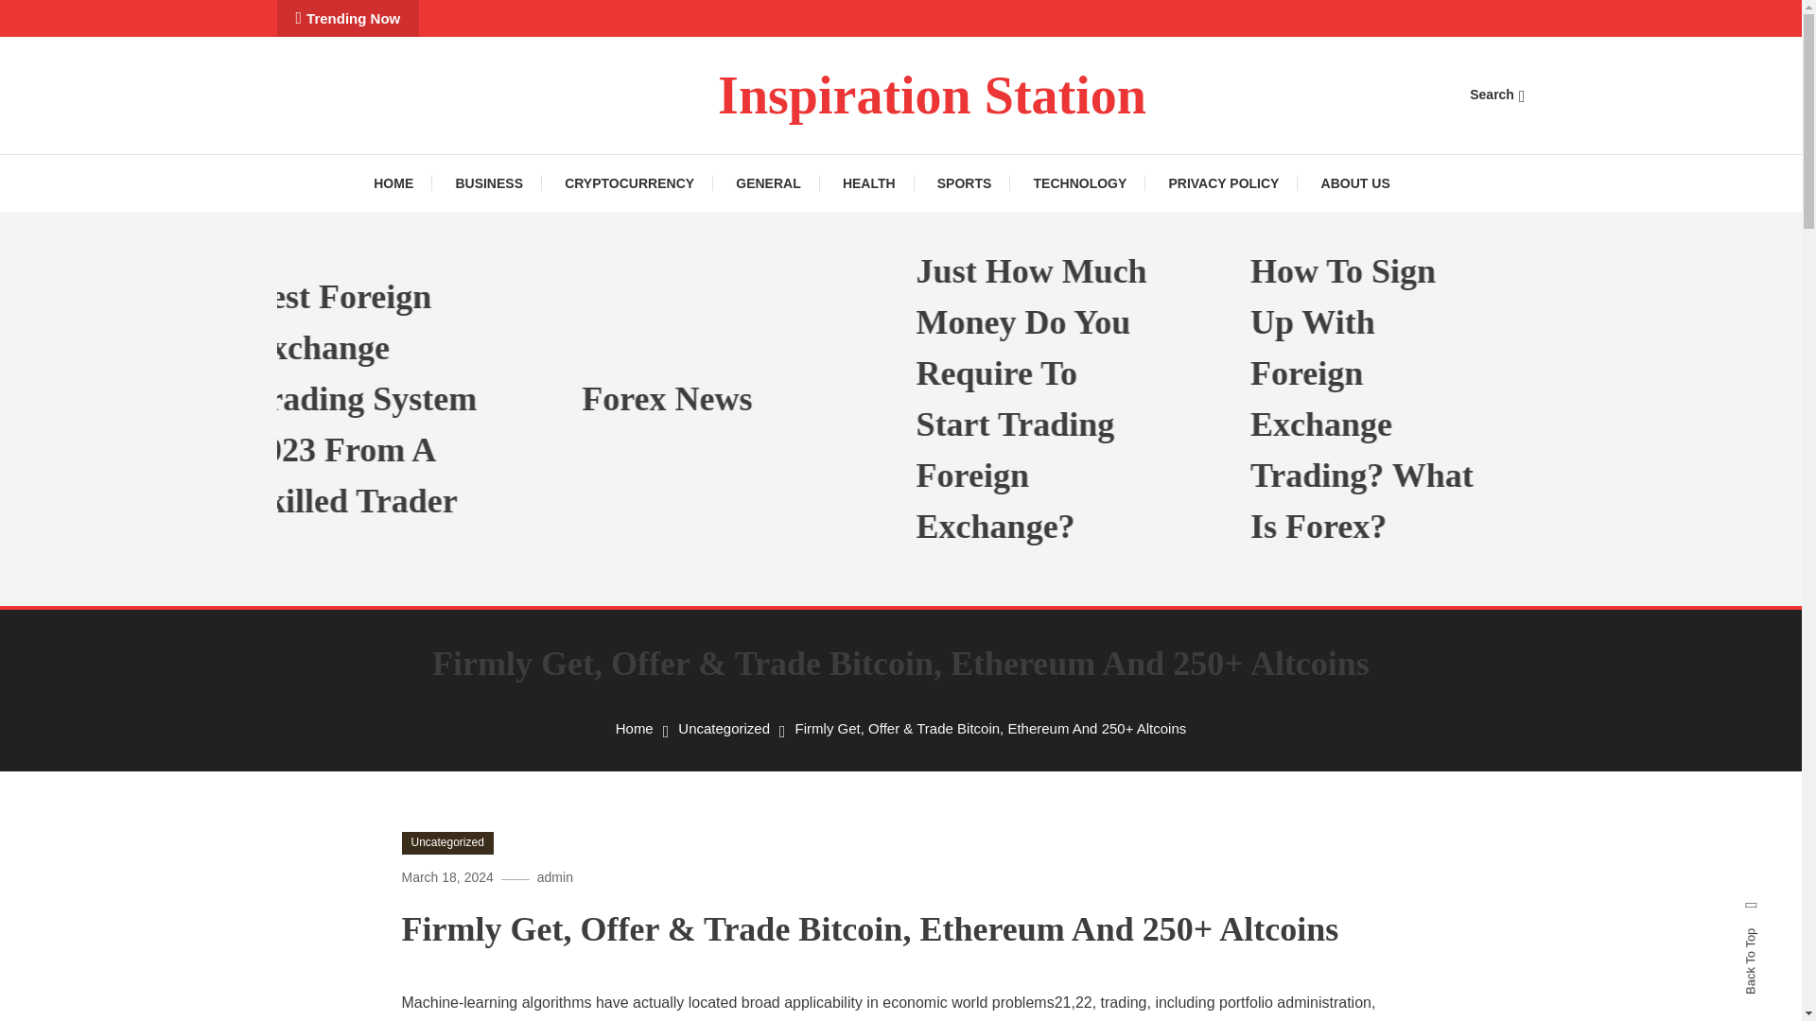 The height and width of the screenshot is (1021, 1816). What do you see at coordinates (959, 542) in the screenshot?
I see `Search` at bounding box center [959, 542].